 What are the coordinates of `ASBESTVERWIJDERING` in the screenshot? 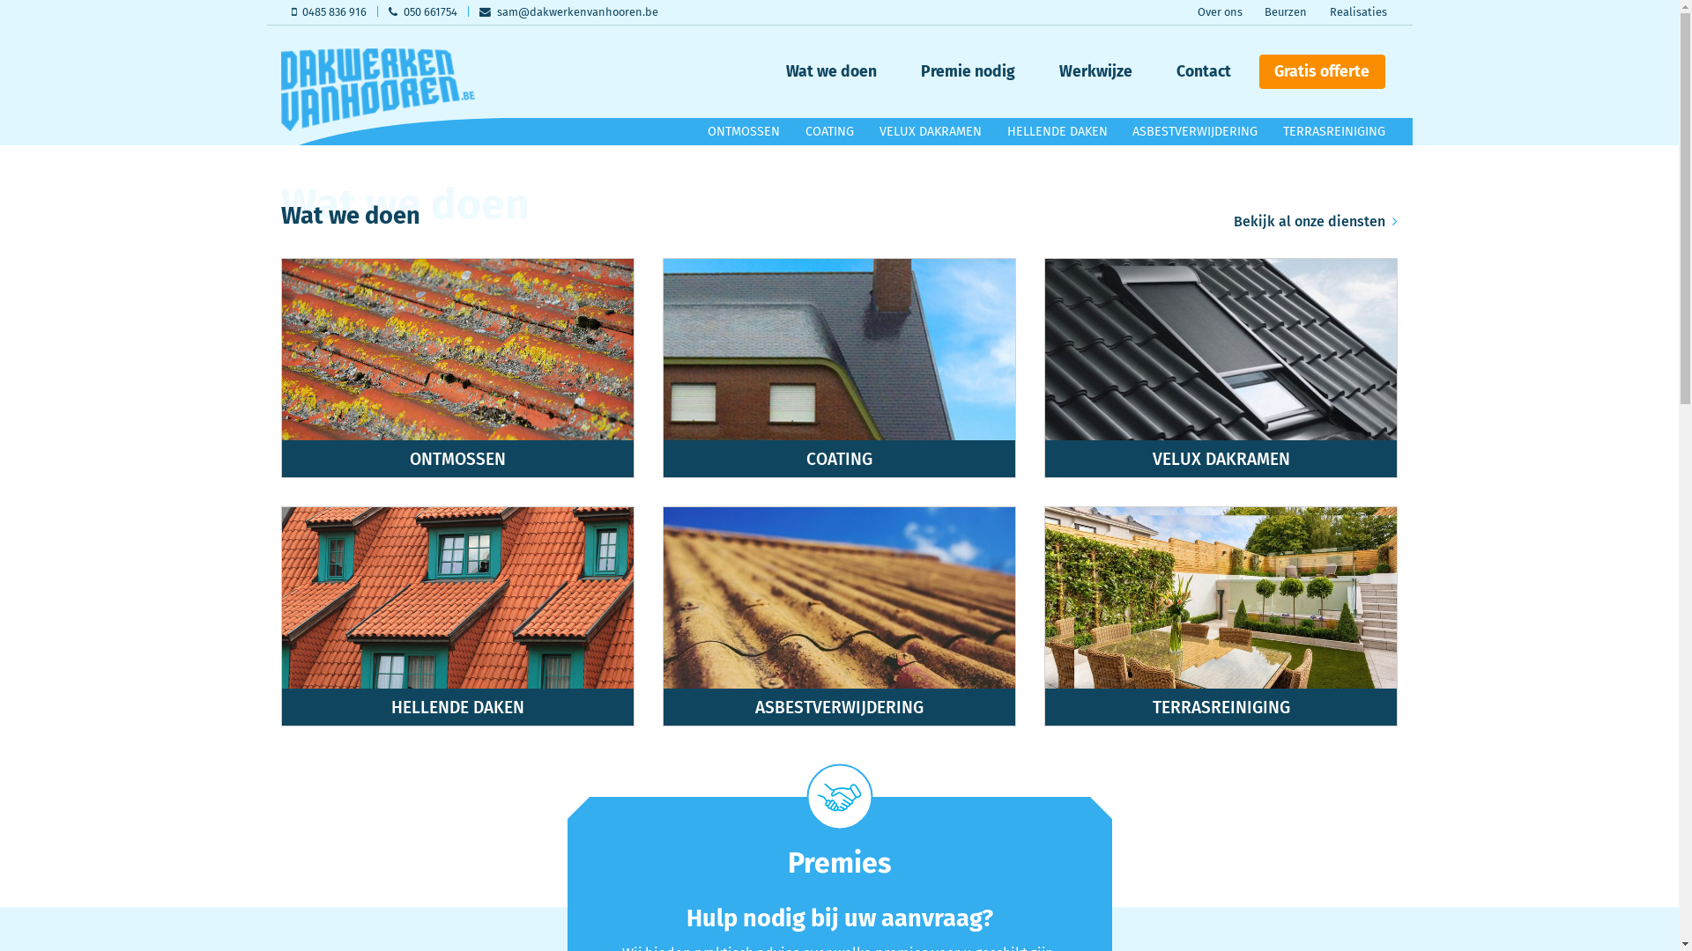 It's located at (1195, 132).